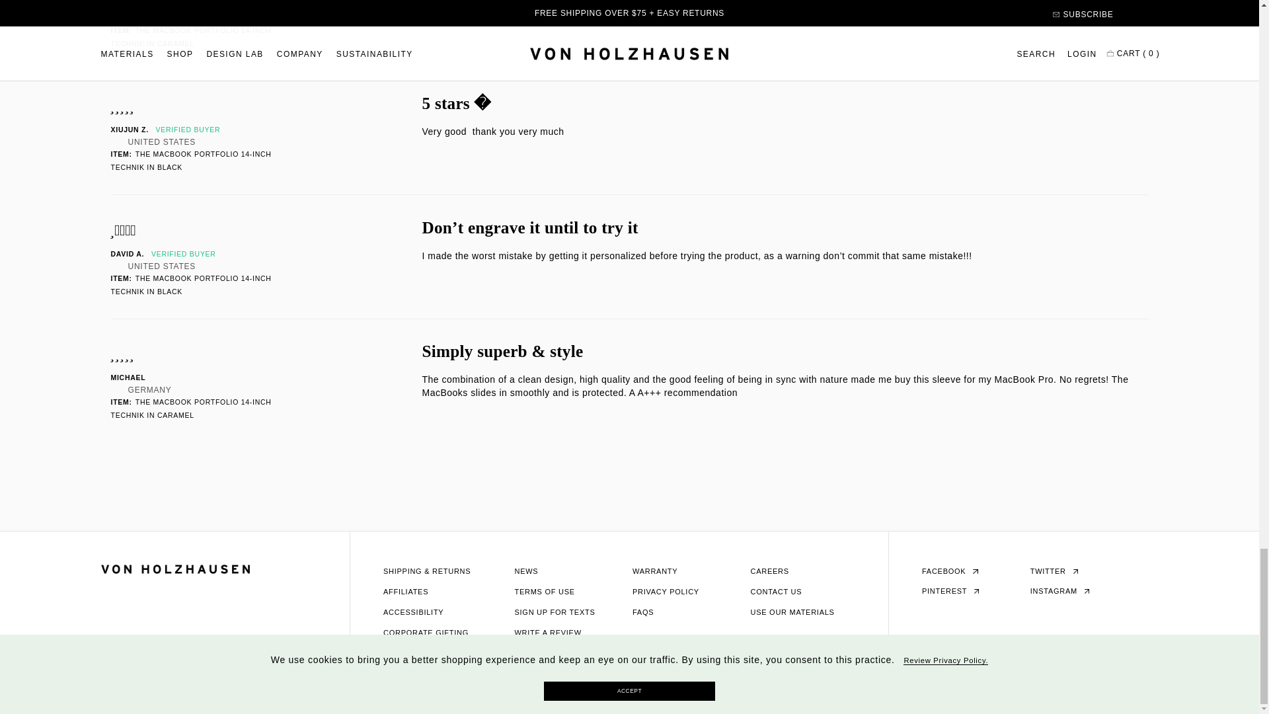  I want to click on von Holzhausen on Facebook, so click(950, 571).